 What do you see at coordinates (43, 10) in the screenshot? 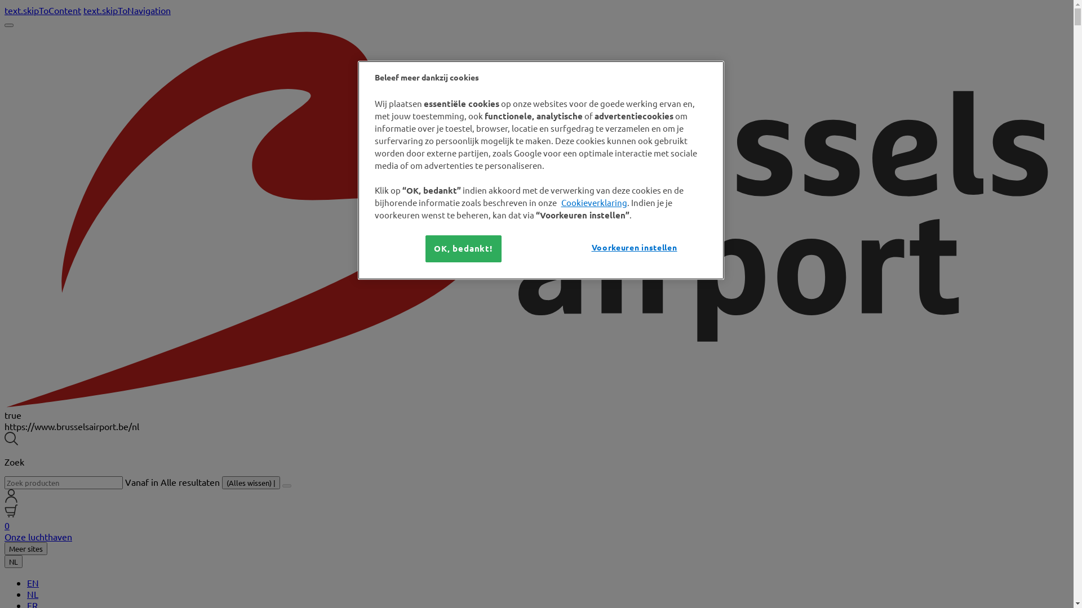
I see `text.skipToContent` at bounding box center [43, 10].